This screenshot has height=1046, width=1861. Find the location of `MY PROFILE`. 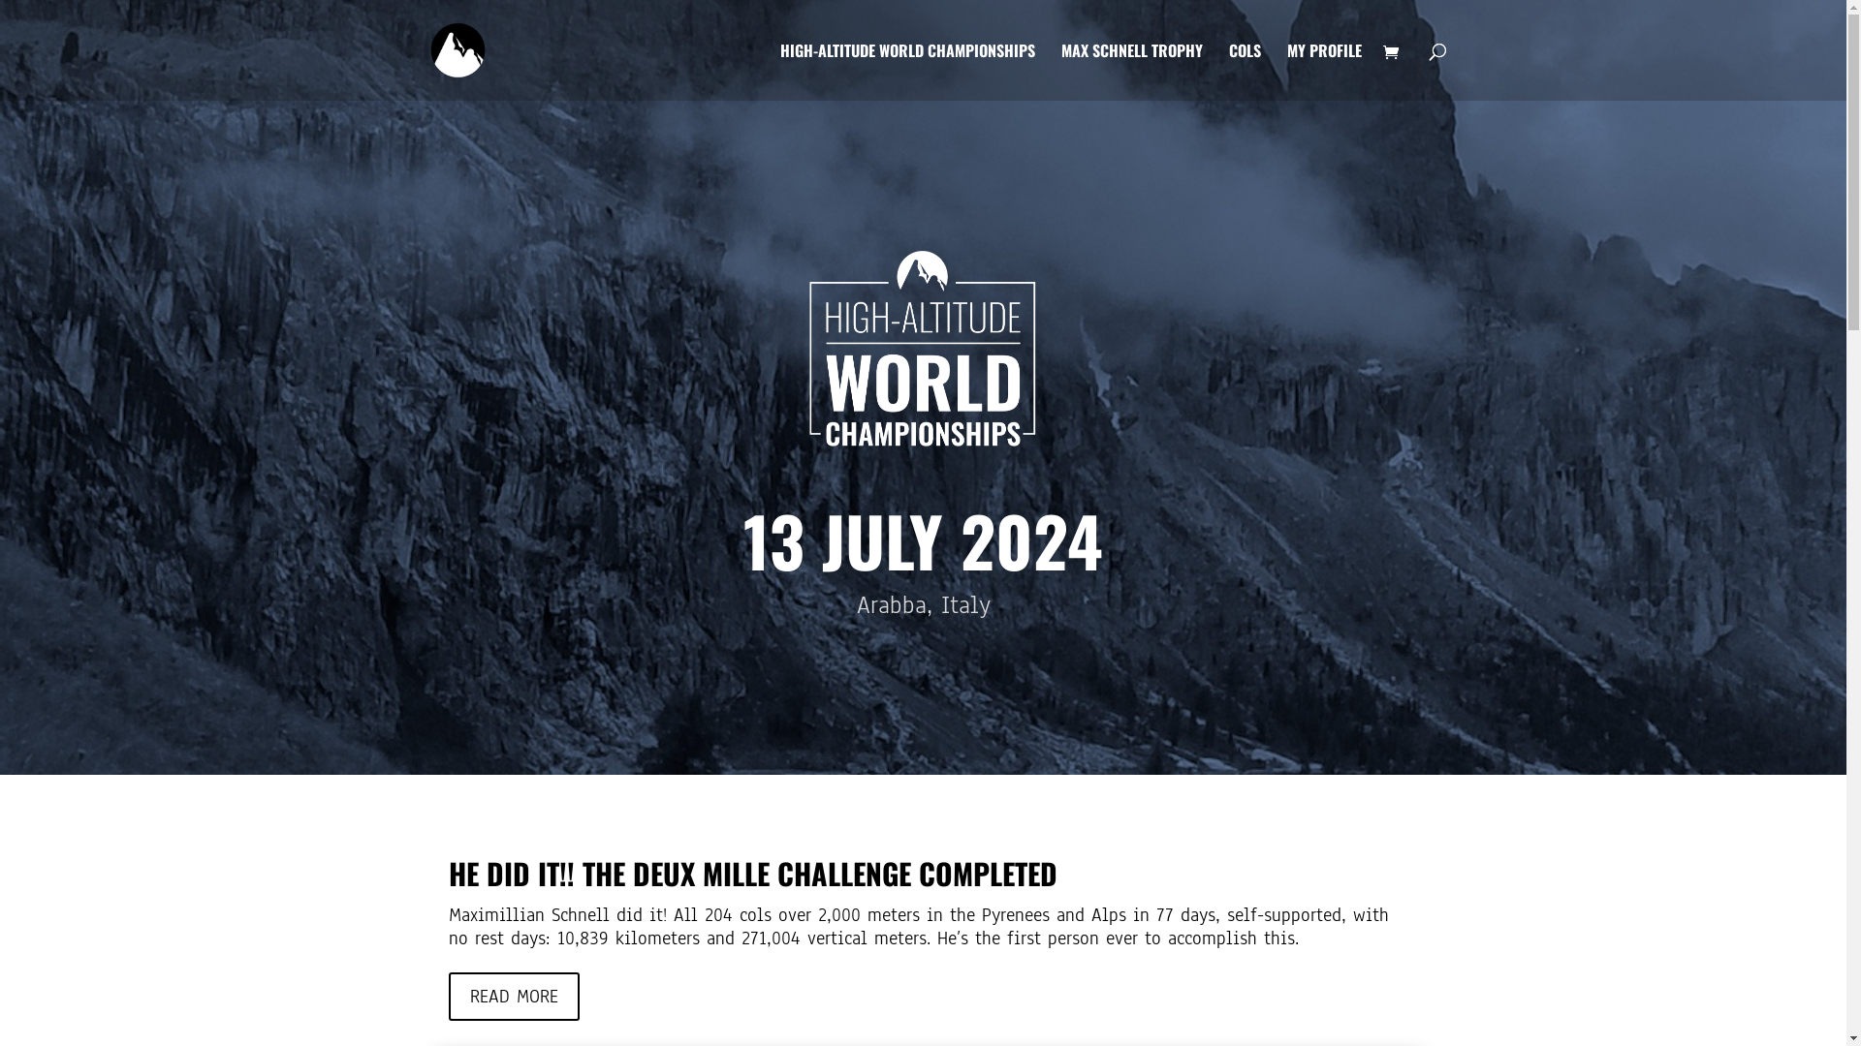

MY PROFILE is located at coordinates (1324, 72).